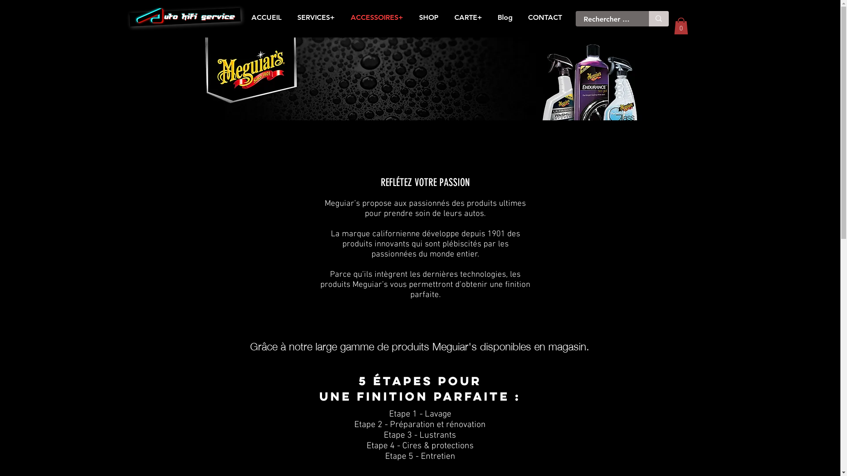 The image size is (847, 476). Describe the element at coordinates (505, 18) in the screenshot. I see `Blog` at that location.